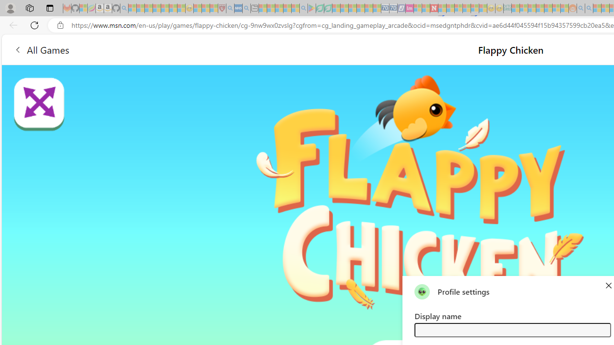 The width and height of the screenshot is (614, 345). I want to click on Jobs - lastminute.com Investor Portal - Sleeping, so click(410, 9).